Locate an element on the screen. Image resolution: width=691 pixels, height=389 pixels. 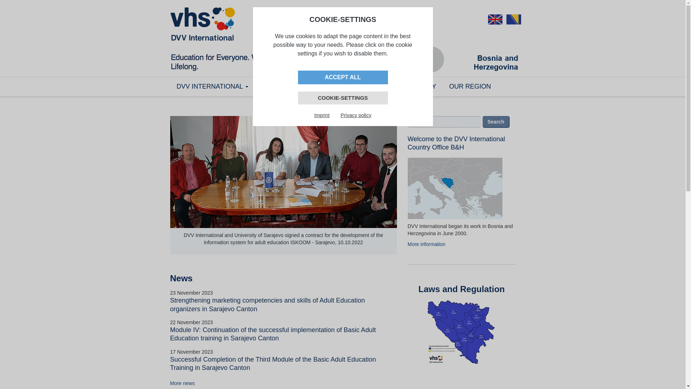
More information is located at coordinates (426, 244).